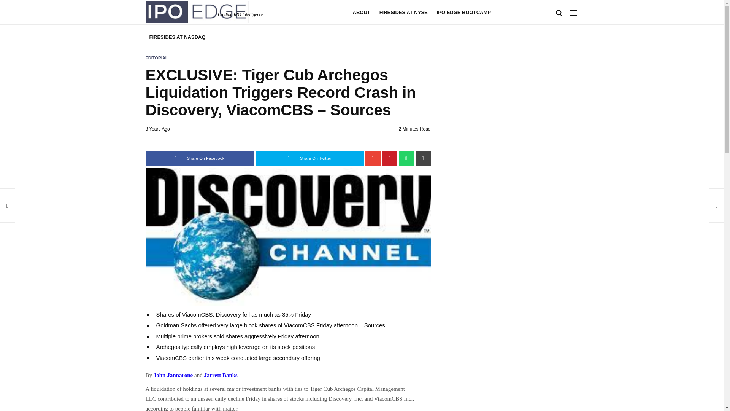 This screenshot has height=411, width=730. What do you see at coordinates (157, 57) in the screenshot?
I see `EDITORIAL` at bounding box center [157, 57].